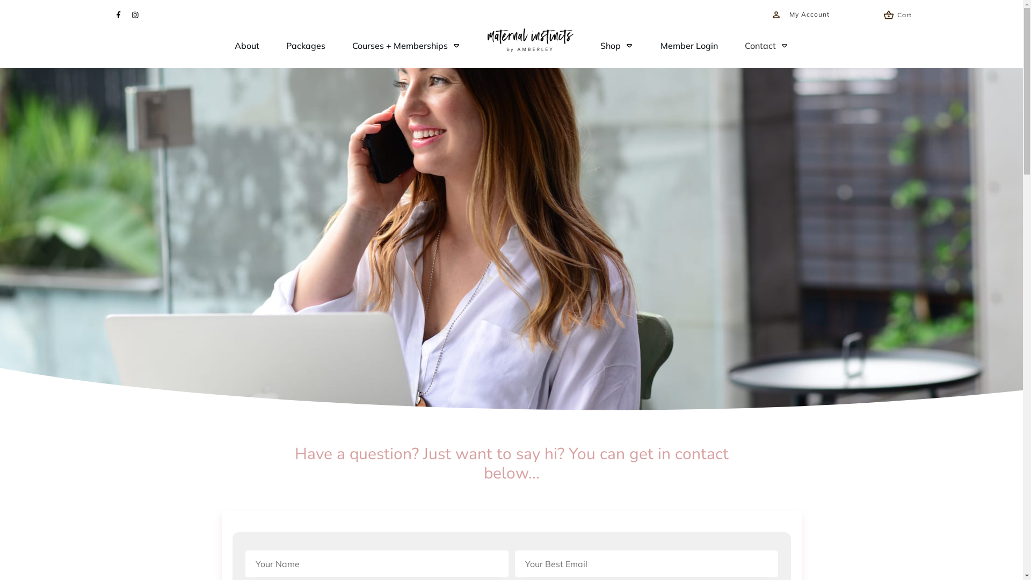  Describe the element at coordinates (406, 46) in the screenshot. I see `Courses + Memberships` at that location.